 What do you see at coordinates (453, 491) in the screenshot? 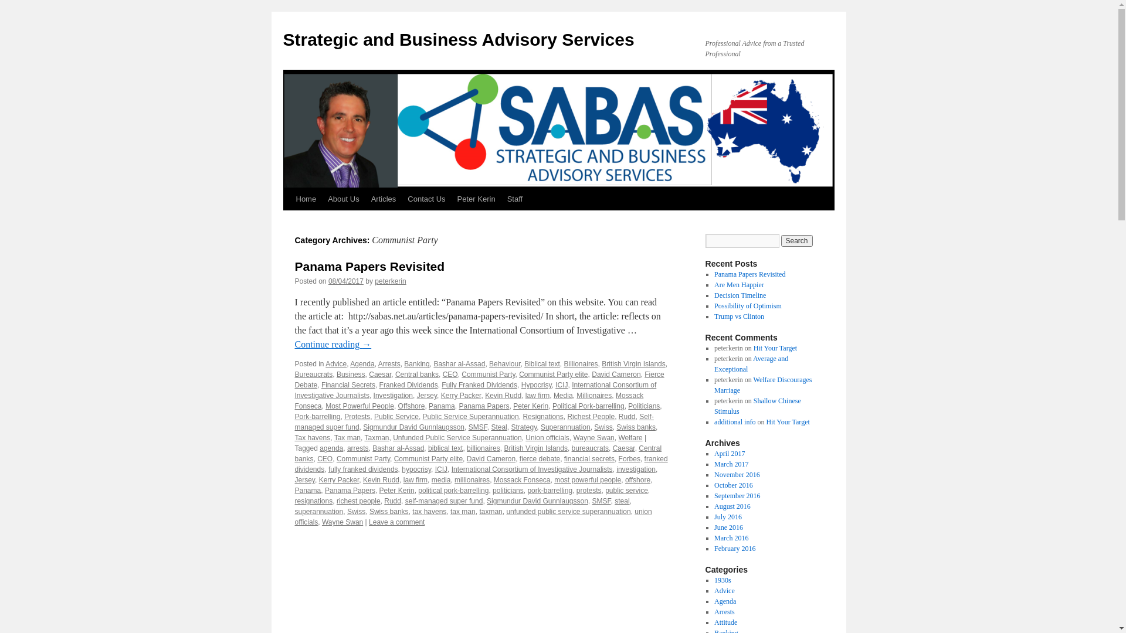
I see `political pork-barrelling` at bounding box center [453, 491].